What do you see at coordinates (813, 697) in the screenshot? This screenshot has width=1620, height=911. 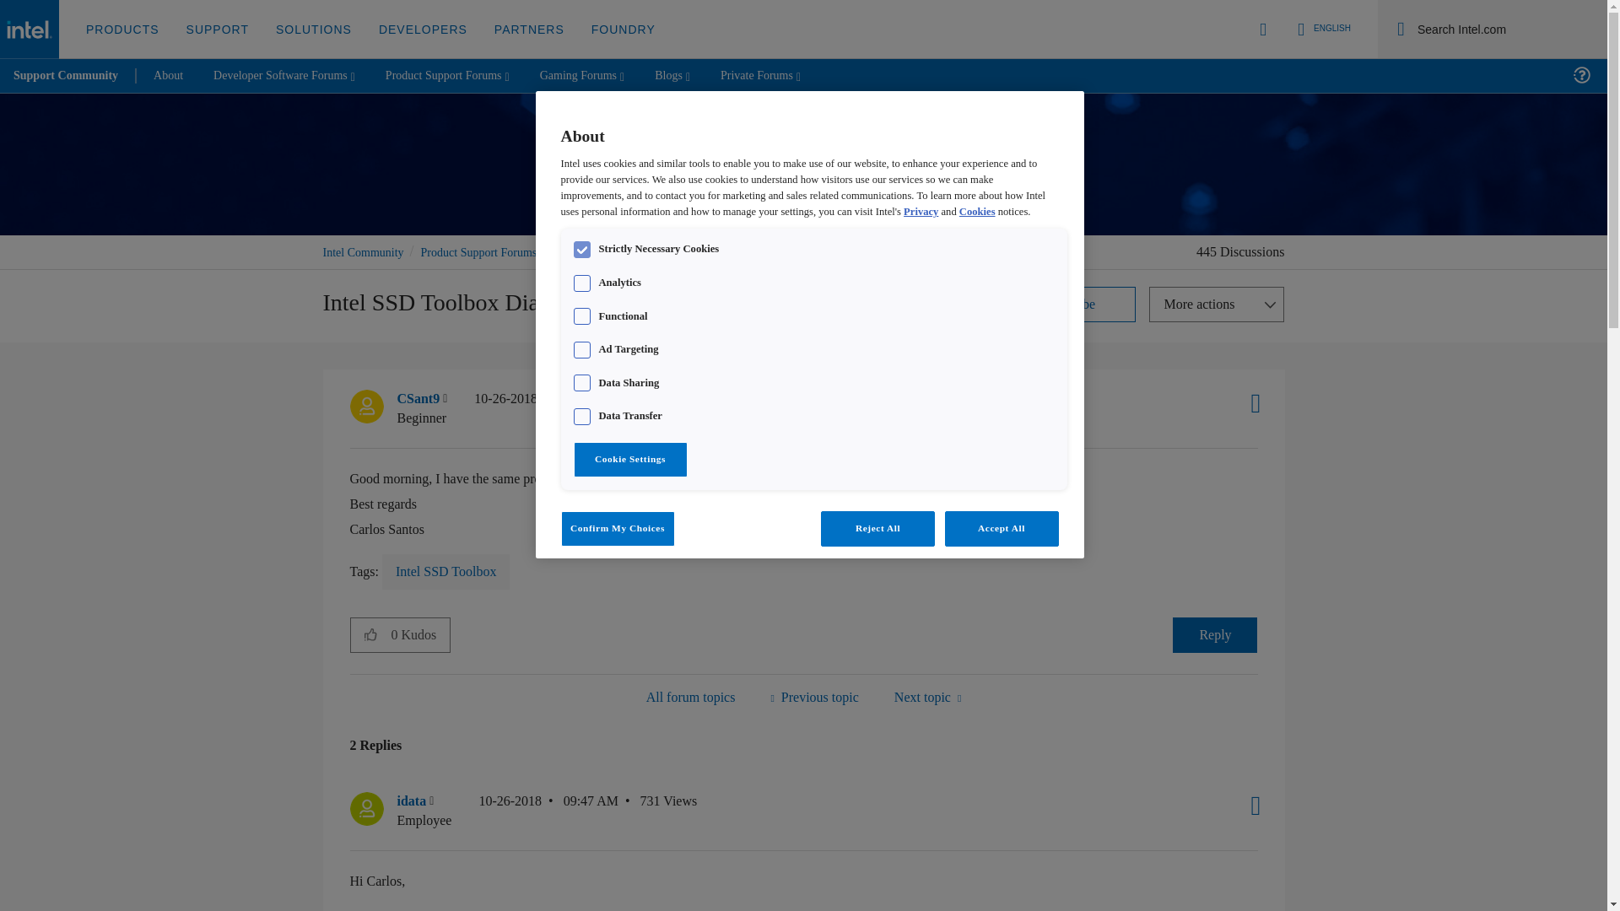 I see `Compatibility of Intel Optane SSD DC P4800X SERIES` at bounding box center [813, 697].